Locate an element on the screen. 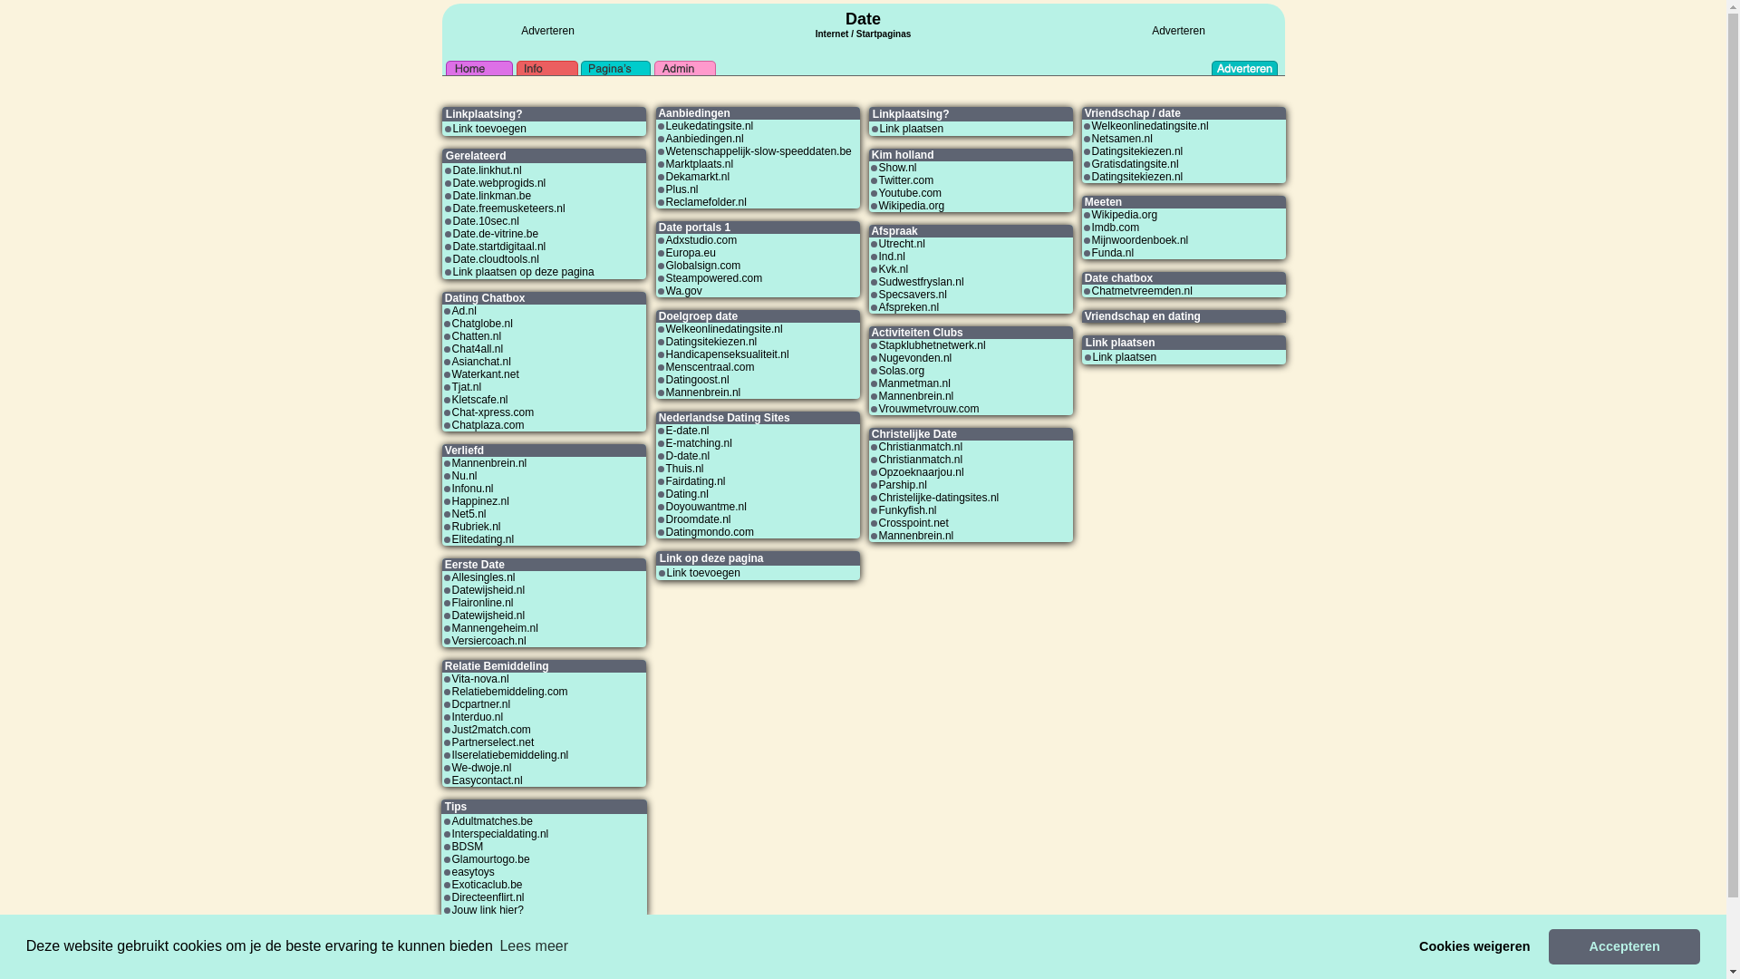 This screenshot has height=979, width=1740. Mannenbrein.nl is located at coordinates (917, 396).